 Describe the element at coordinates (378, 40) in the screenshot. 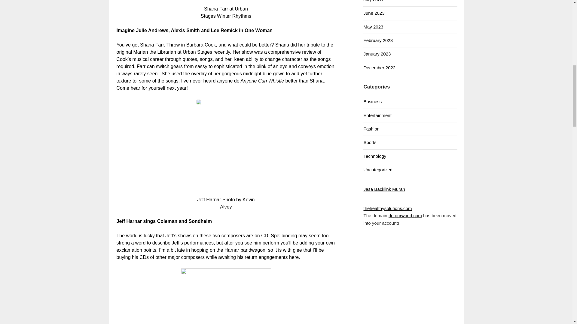

I see `February 2023` at that location.